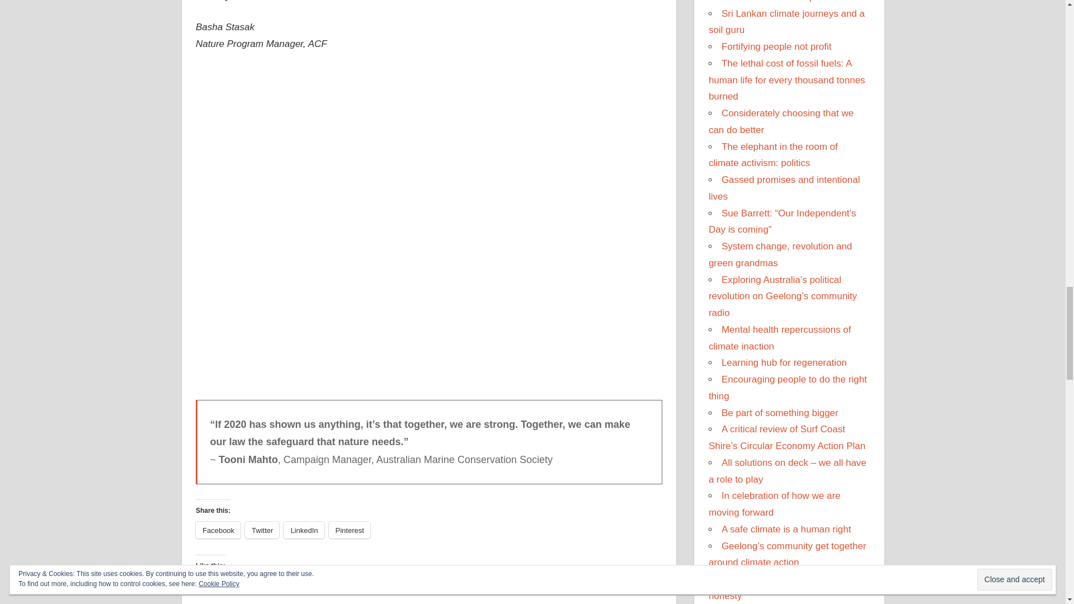 The width and height of the screenshot is (1074, 604). What do you see at coordinates (262, 530) in the screenshot?
I see `Click to share on Twitter` at bounding box center [262, 530].